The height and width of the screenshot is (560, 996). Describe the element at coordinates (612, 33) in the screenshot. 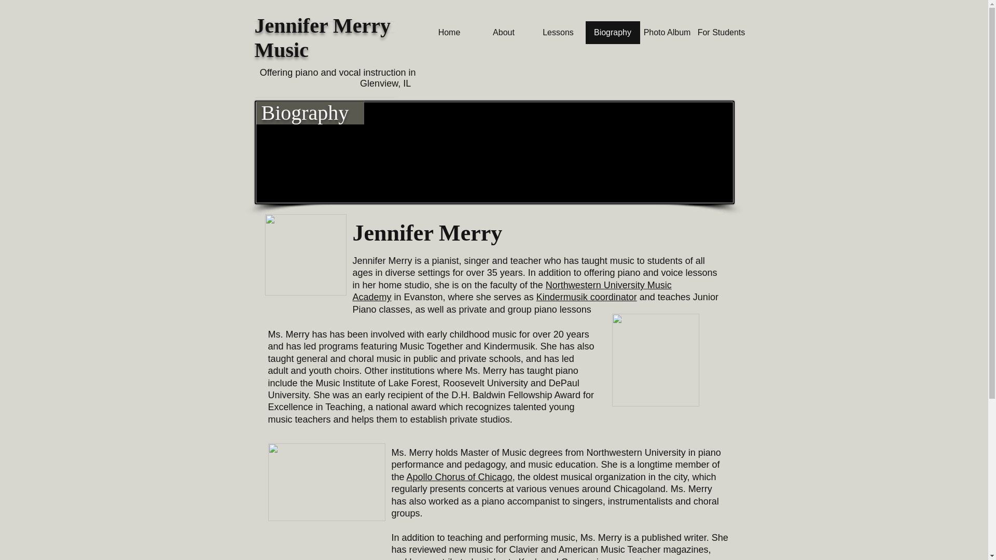

I see `Biography` at that location.